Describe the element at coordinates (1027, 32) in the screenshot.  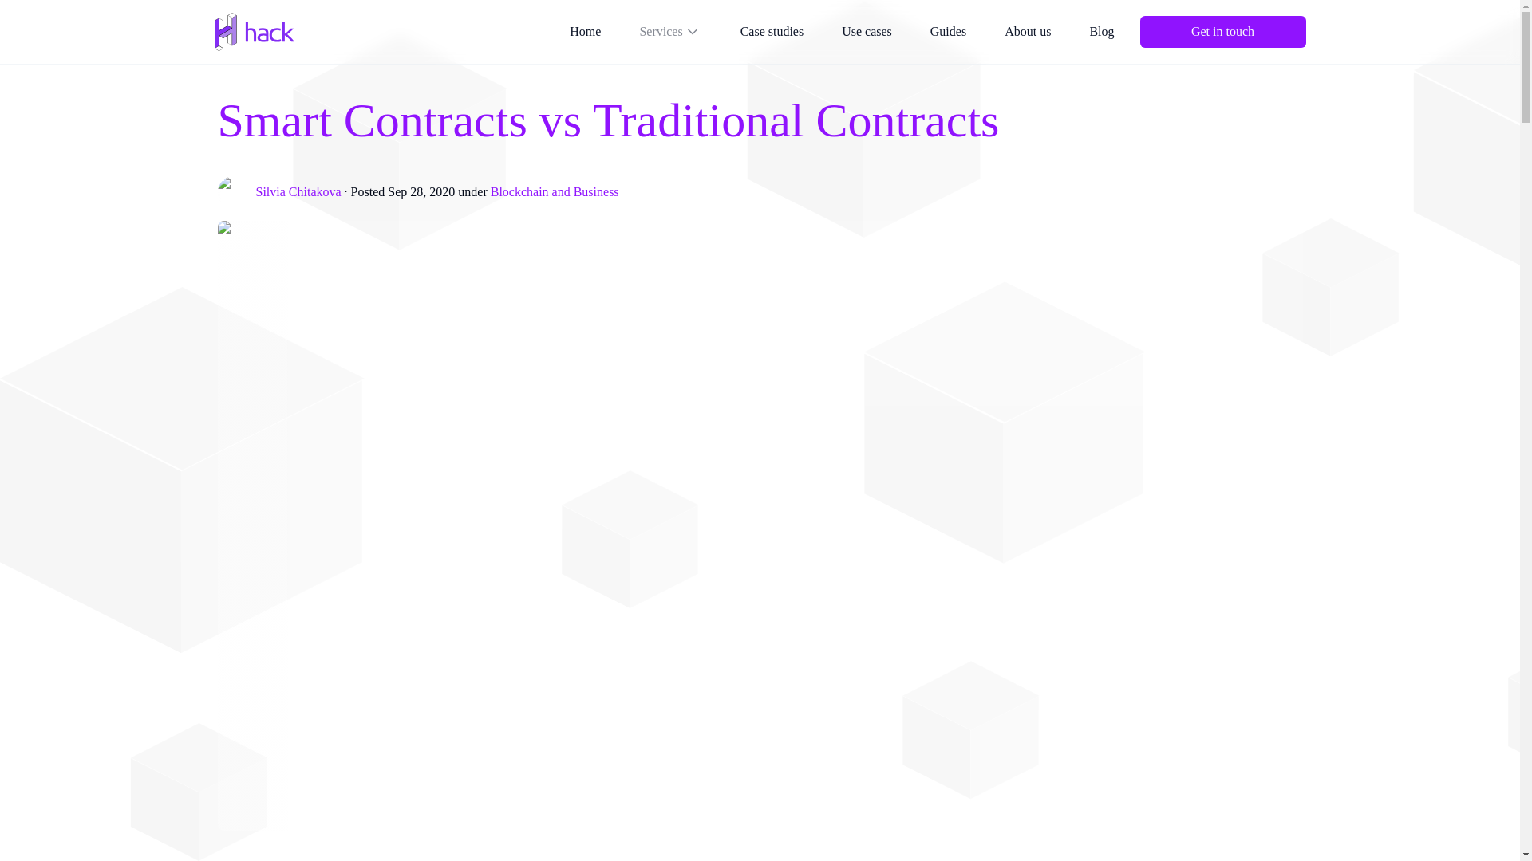
I see `About us` at that location.